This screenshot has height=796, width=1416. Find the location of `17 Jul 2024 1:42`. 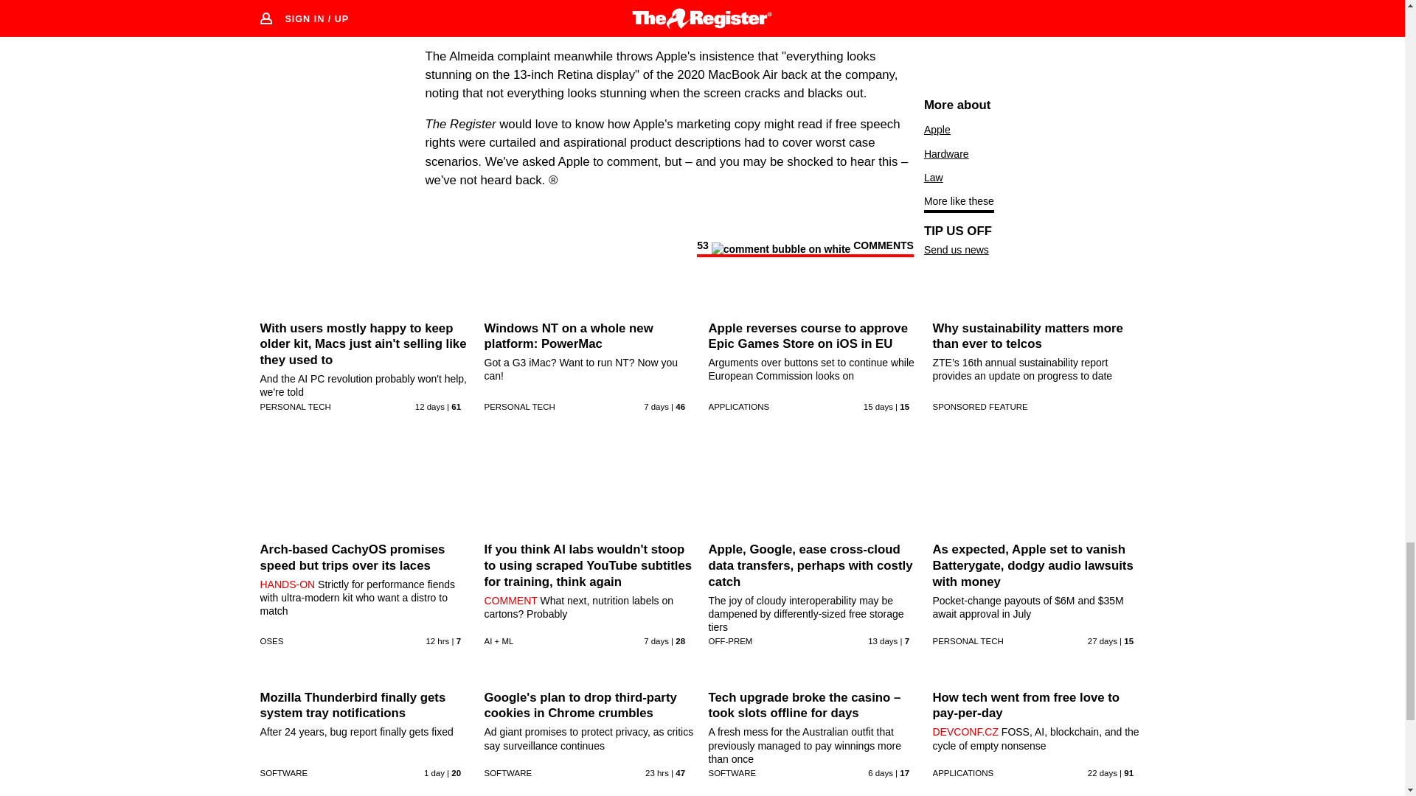

17 Jul 2024 1:42 is located at coordinates (656, 641).